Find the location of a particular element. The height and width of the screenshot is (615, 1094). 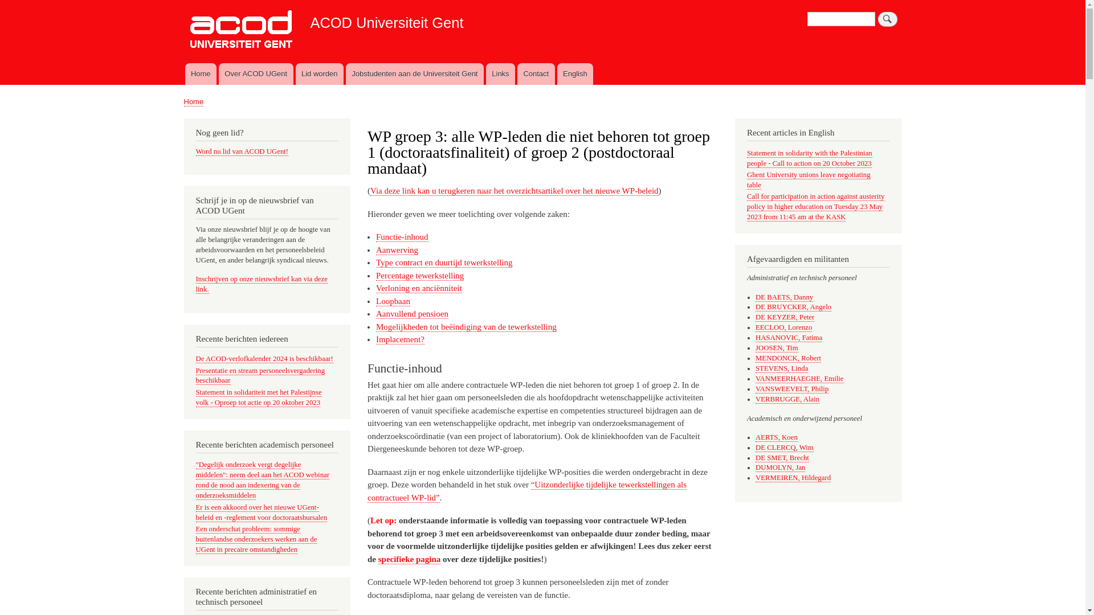

DE BAETS, Danny is located at coordinates (784, 297).